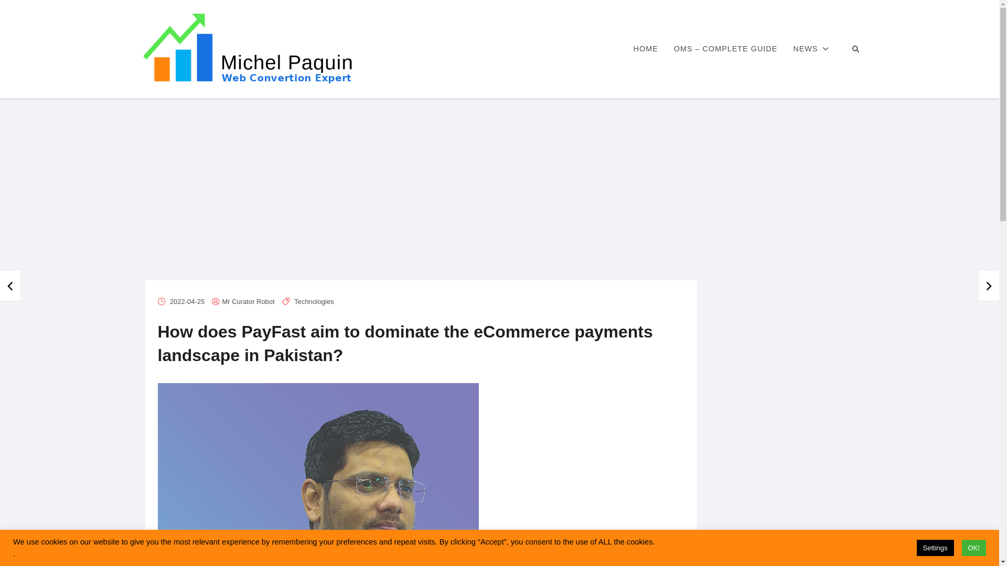  What do you see at coordinates (314, 302) in the screenshot?
I see `Technologies` at bounding box center [314, 302].